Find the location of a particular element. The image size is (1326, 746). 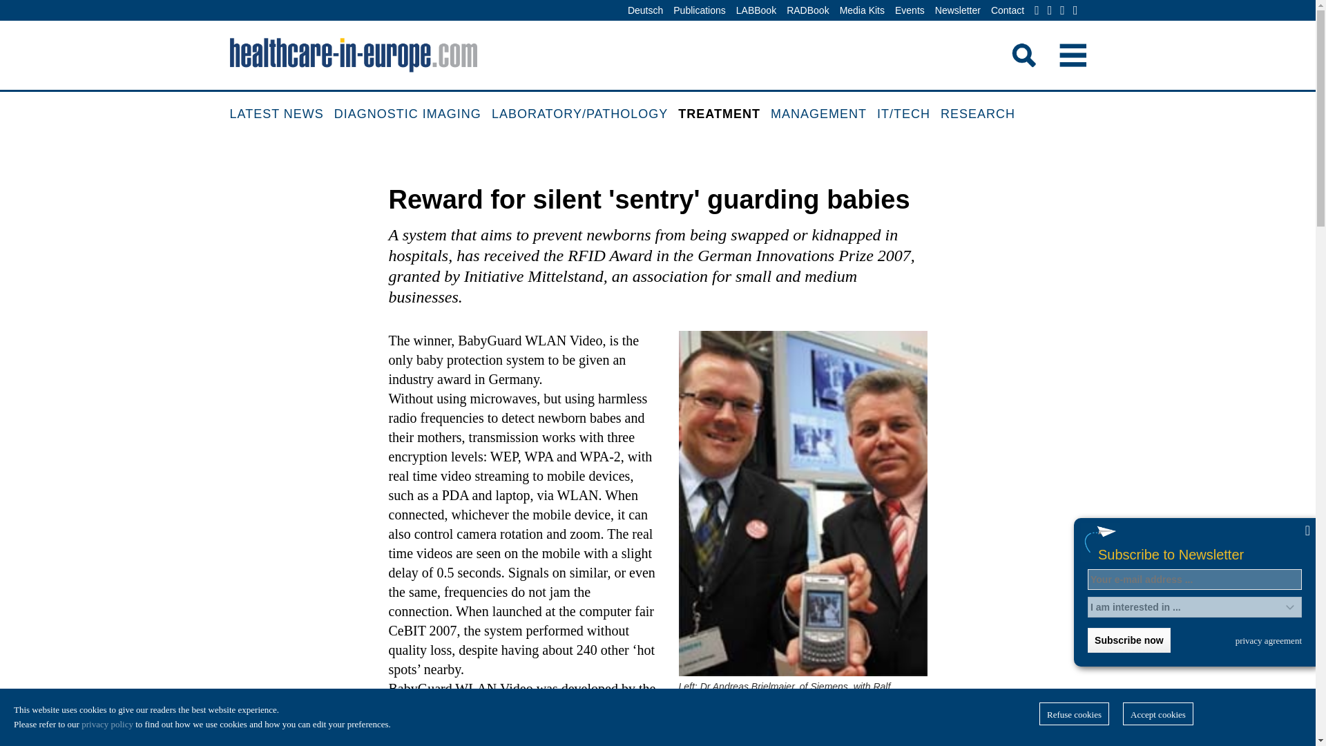

Contact is located at coordinates (1008, 11).